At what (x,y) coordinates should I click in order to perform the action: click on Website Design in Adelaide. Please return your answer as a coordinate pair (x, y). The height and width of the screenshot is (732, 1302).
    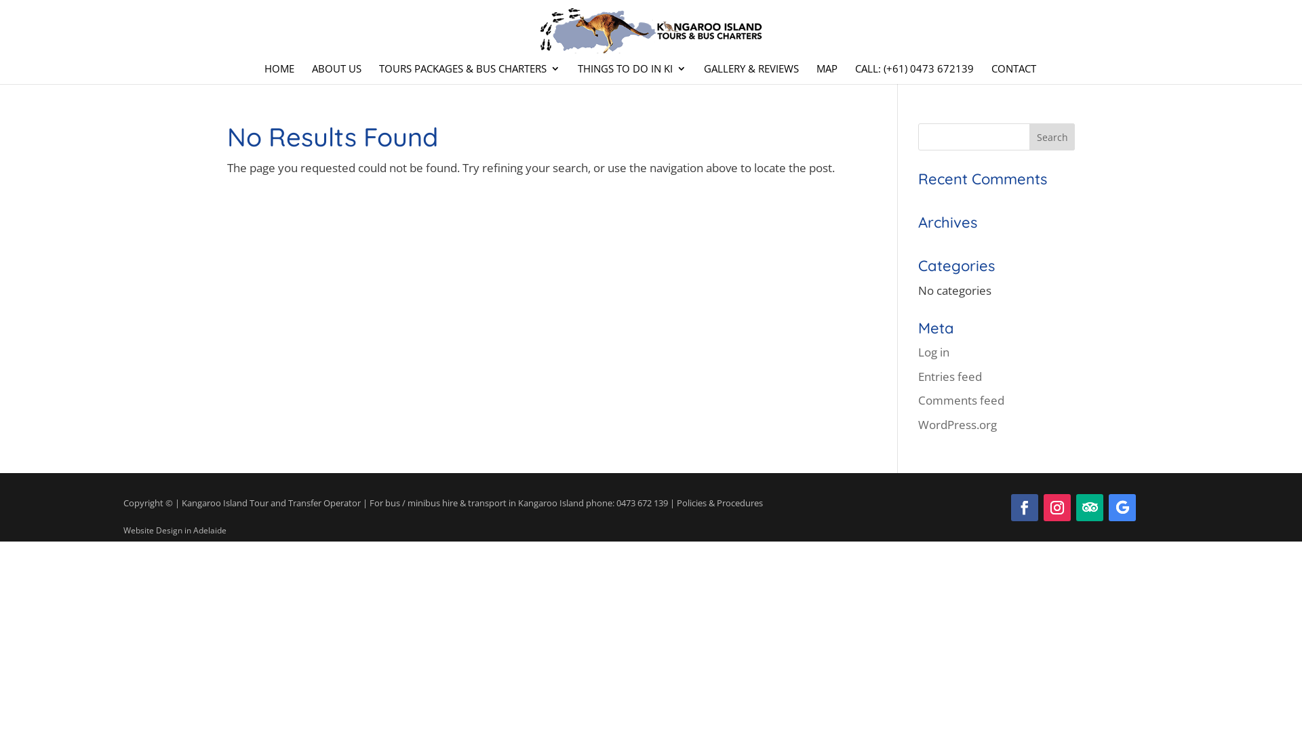
    Looking at the image, I should click on (175, 530).